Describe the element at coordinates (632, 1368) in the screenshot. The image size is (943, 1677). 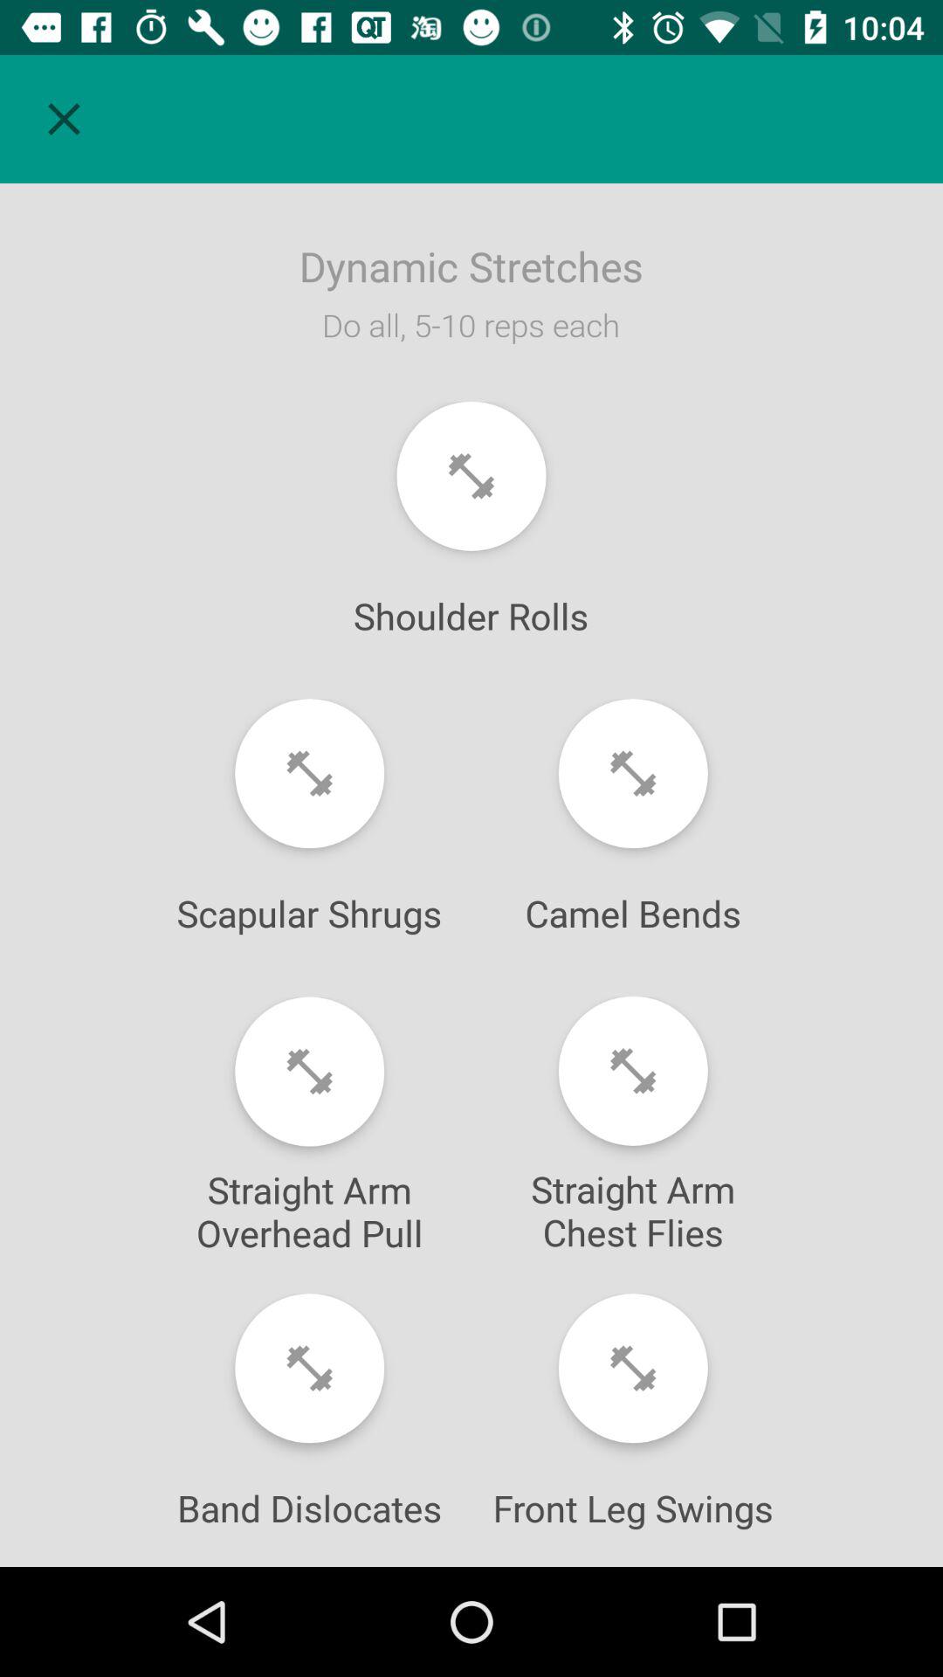
I see `front leg swings` at that location.